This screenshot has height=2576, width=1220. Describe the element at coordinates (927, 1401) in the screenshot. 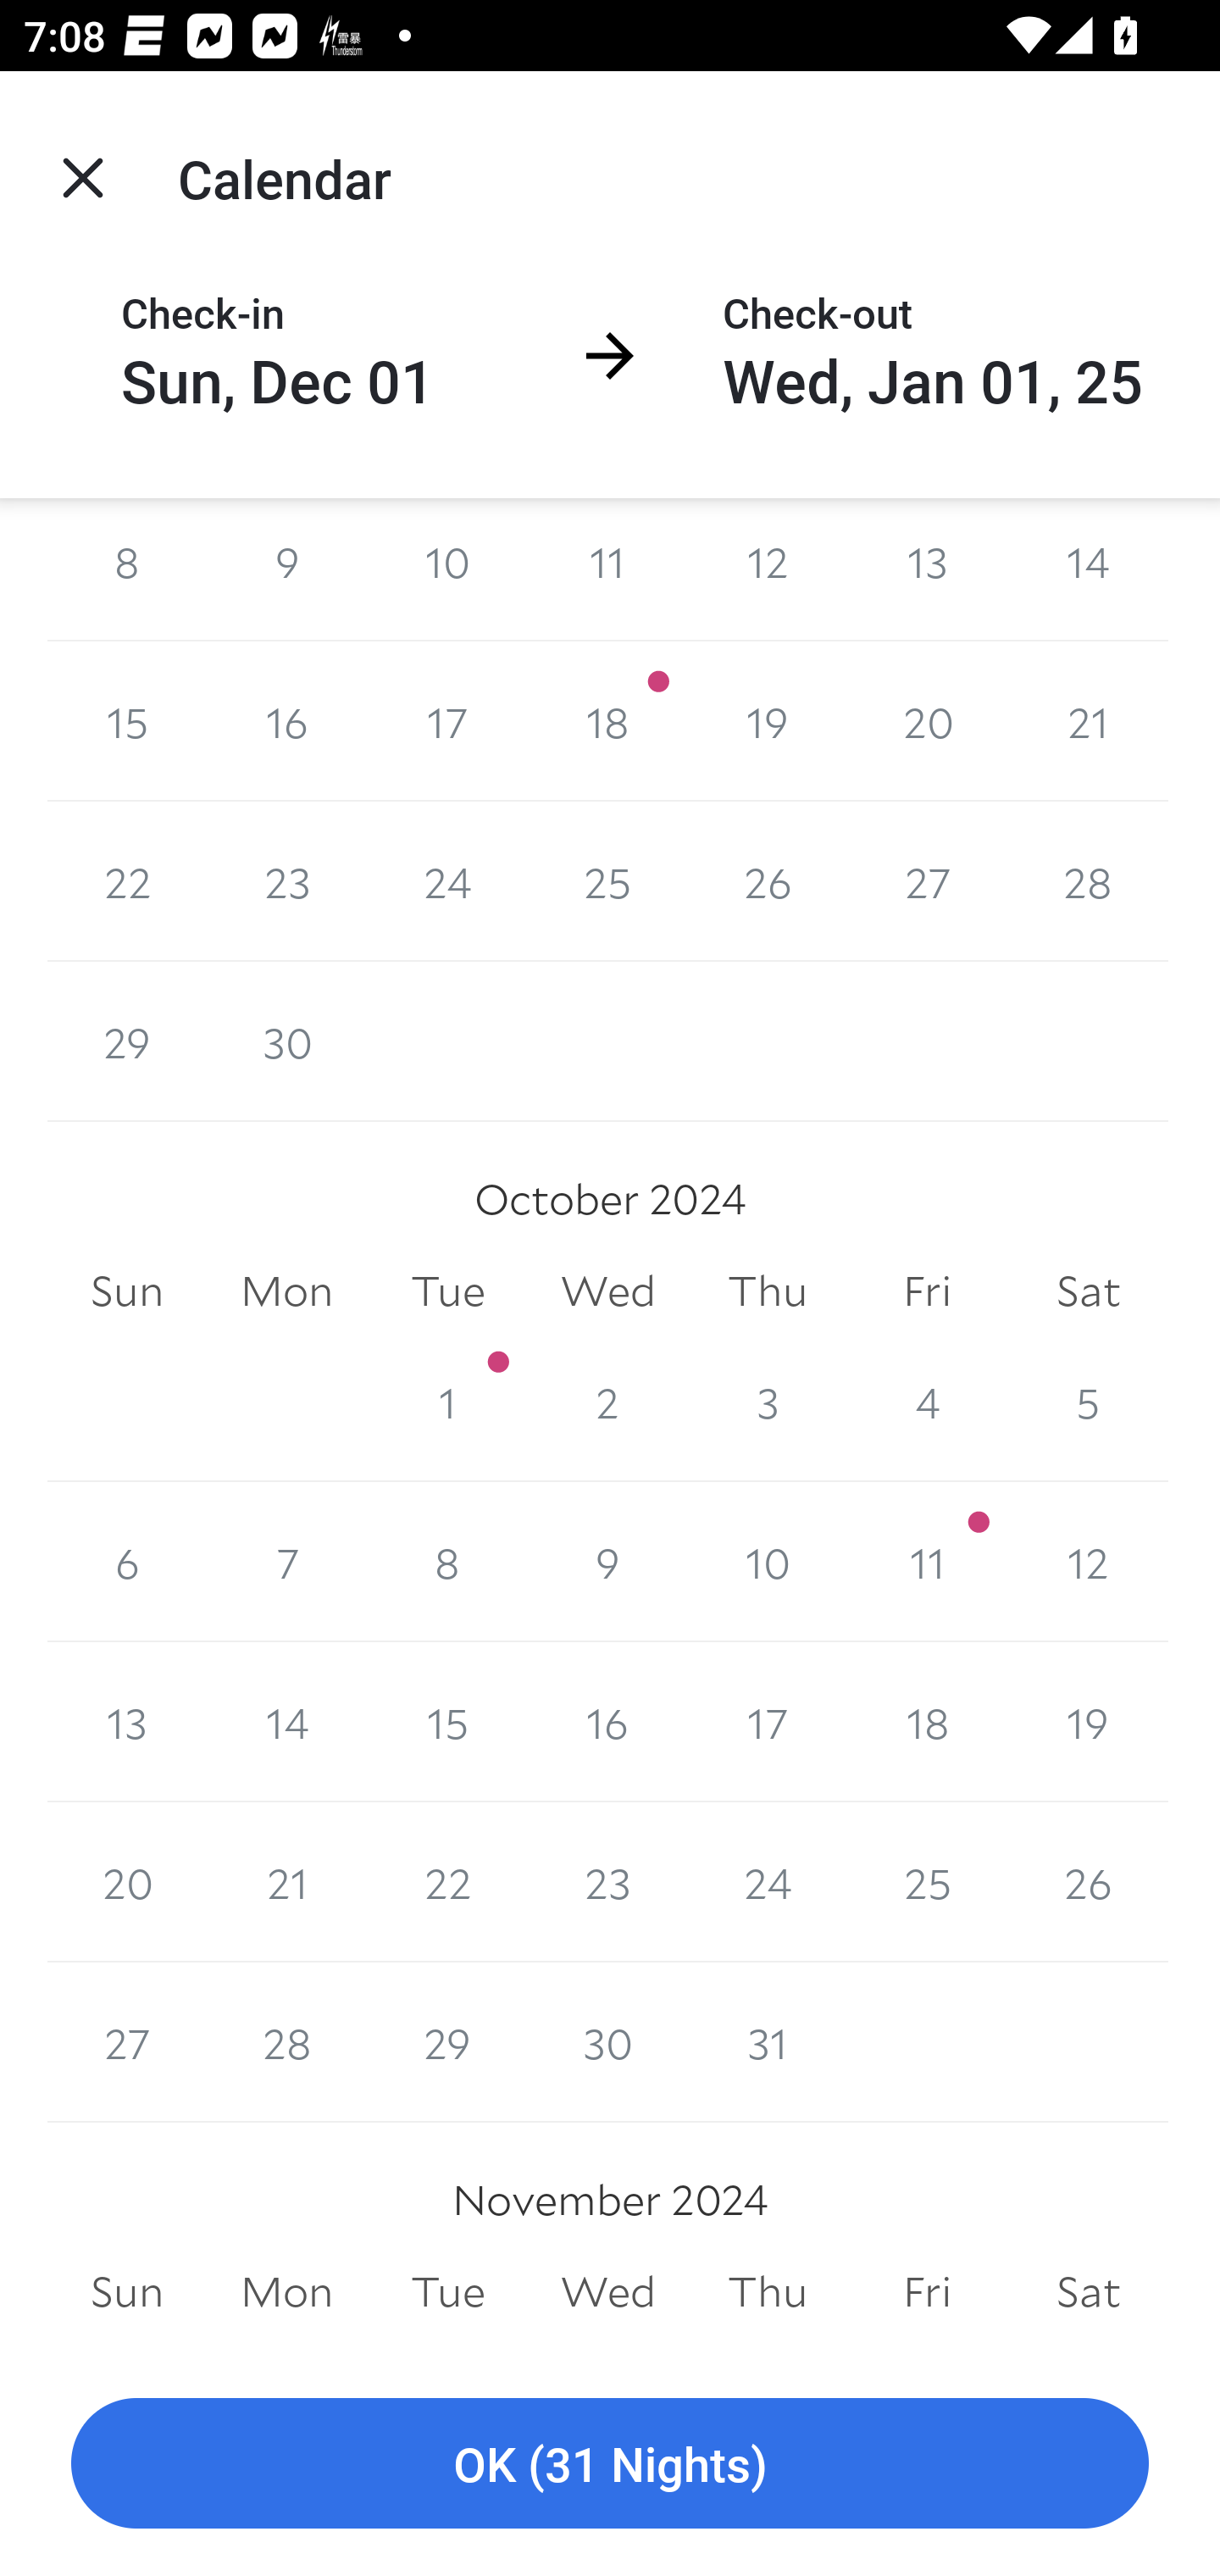

I see `4 4 October 2024` at that location.